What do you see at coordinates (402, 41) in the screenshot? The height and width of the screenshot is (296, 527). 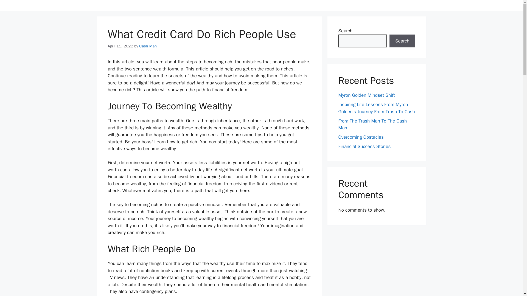 I see `Search` at bounding box center [402, 41].